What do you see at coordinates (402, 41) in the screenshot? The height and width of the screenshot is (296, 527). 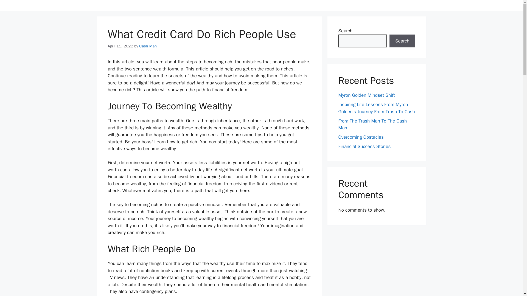 I see `Search` at bounding box center [402, 41].